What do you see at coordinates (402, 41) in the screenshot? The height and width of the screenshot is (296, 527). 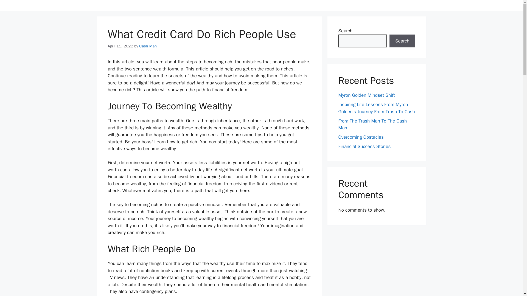 I see `Search` at bounding box center [402, 41].